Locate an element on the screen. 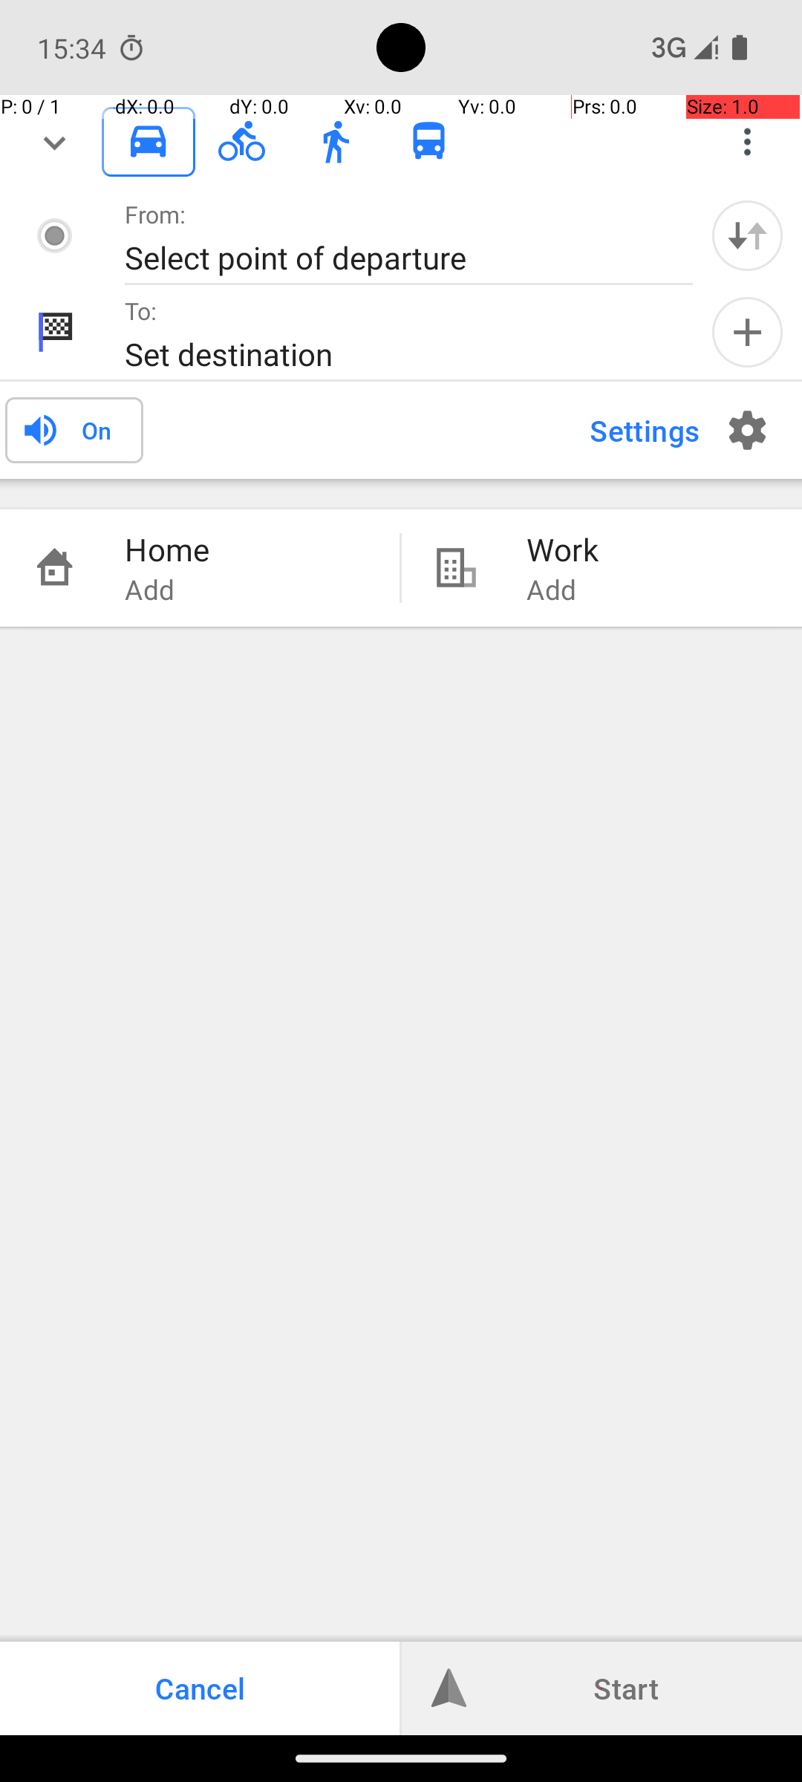 The image size is (802, 1782). From: is located at coordinates (156, 214).